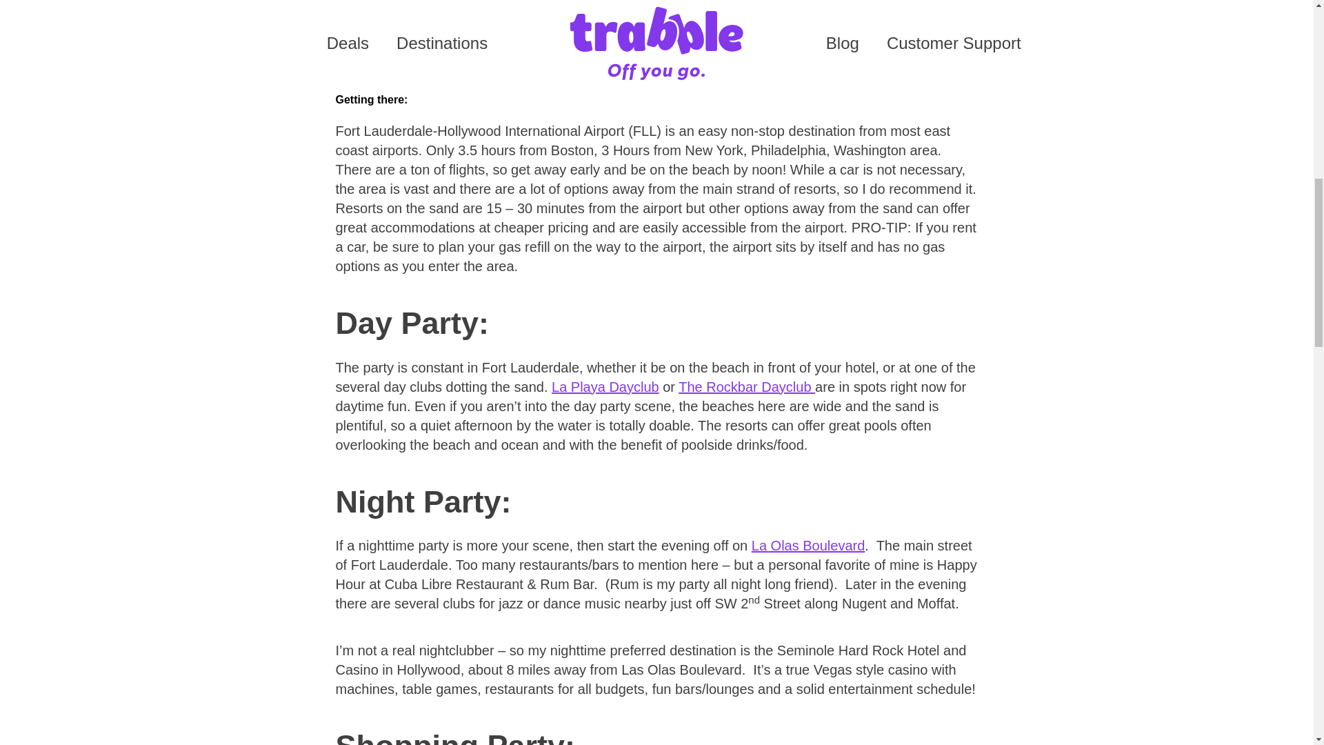 The image size is (1324, 745). What do you see at coordinates (808, 545) in the screenshot?
I see `La Olas Boulevard` at bounding box center [808, 545].